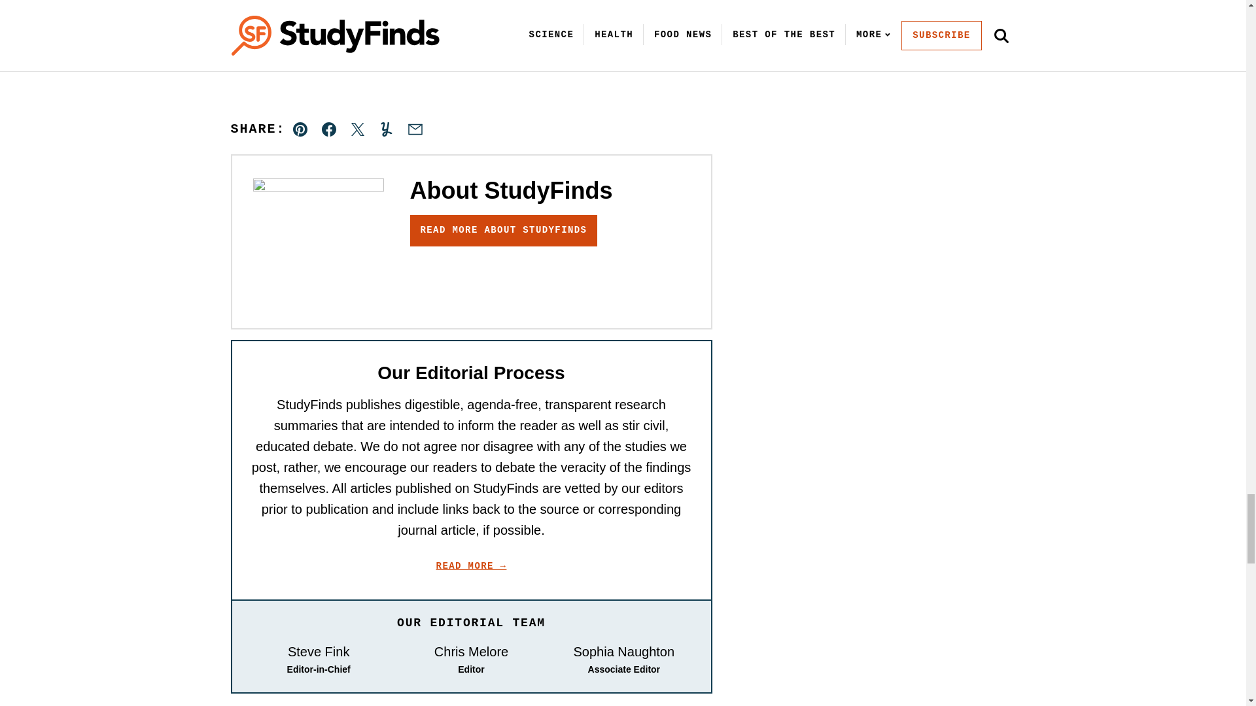  I want to click on Share on Yummly, so click(386, 129).